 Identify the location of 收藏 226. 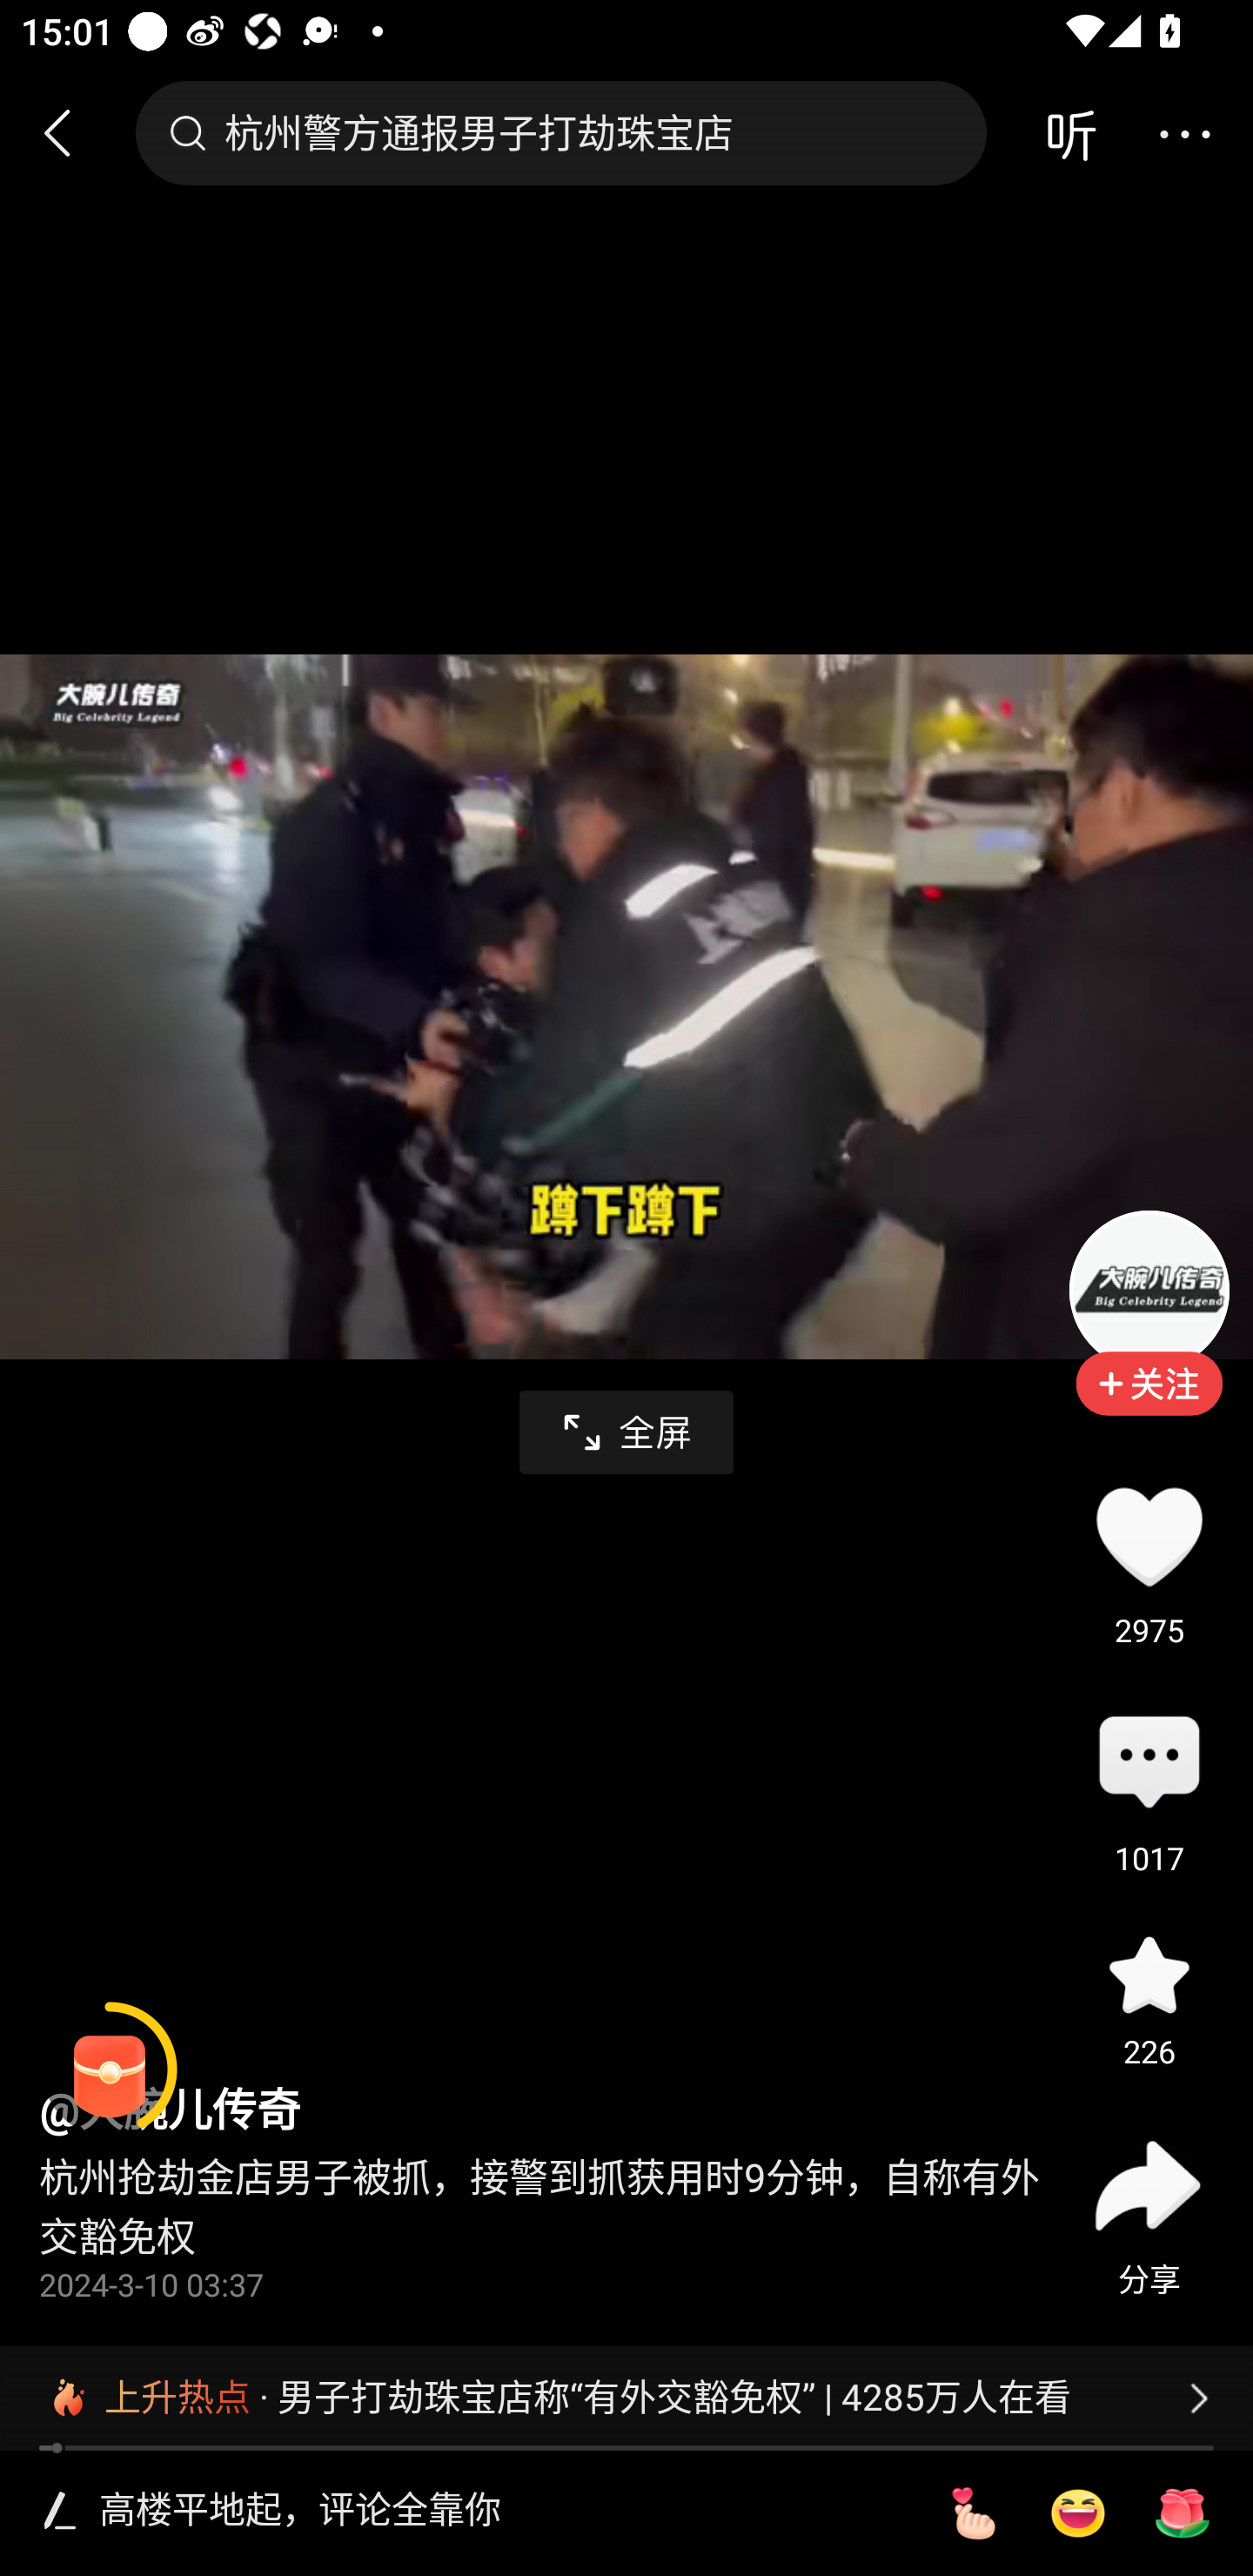
(1149, 1974).